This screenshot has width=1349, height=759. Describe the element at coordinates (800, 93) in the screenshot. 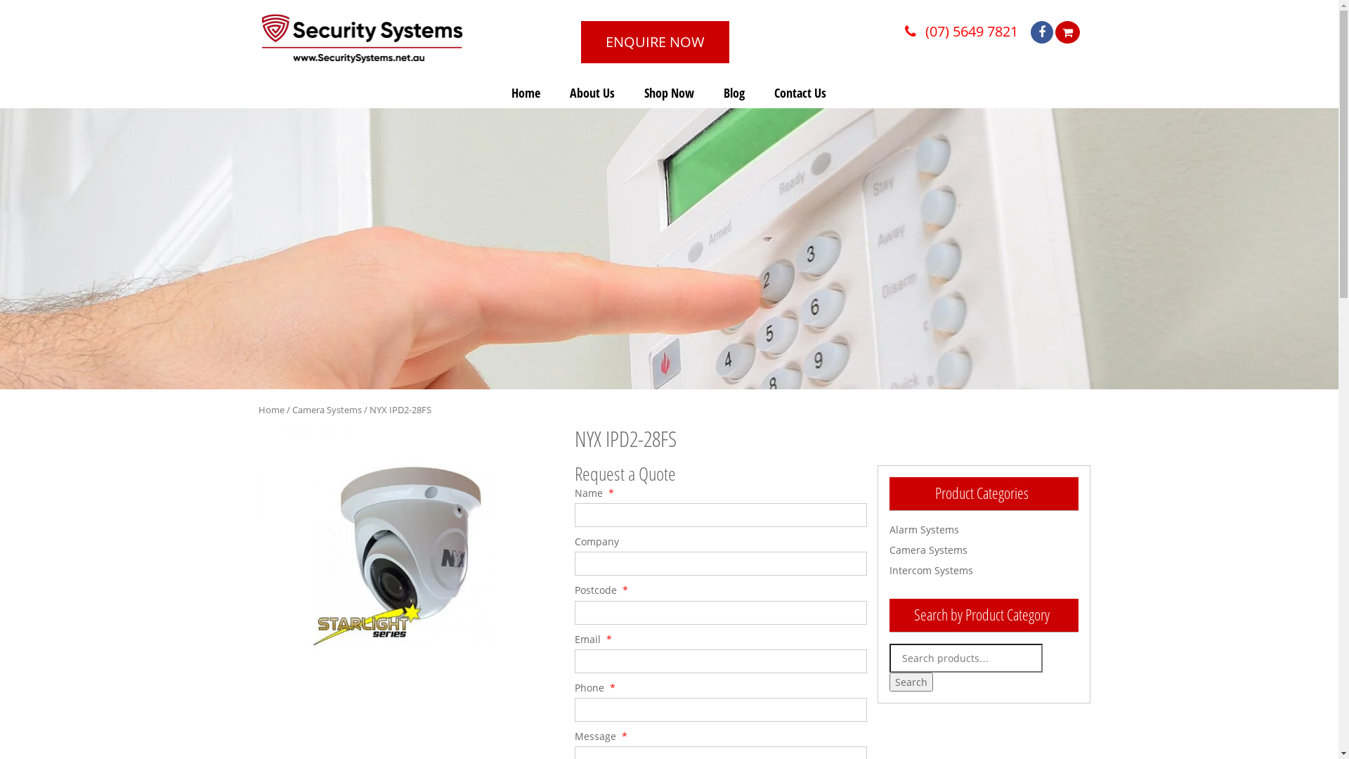

I see `Contact Us` at that location.